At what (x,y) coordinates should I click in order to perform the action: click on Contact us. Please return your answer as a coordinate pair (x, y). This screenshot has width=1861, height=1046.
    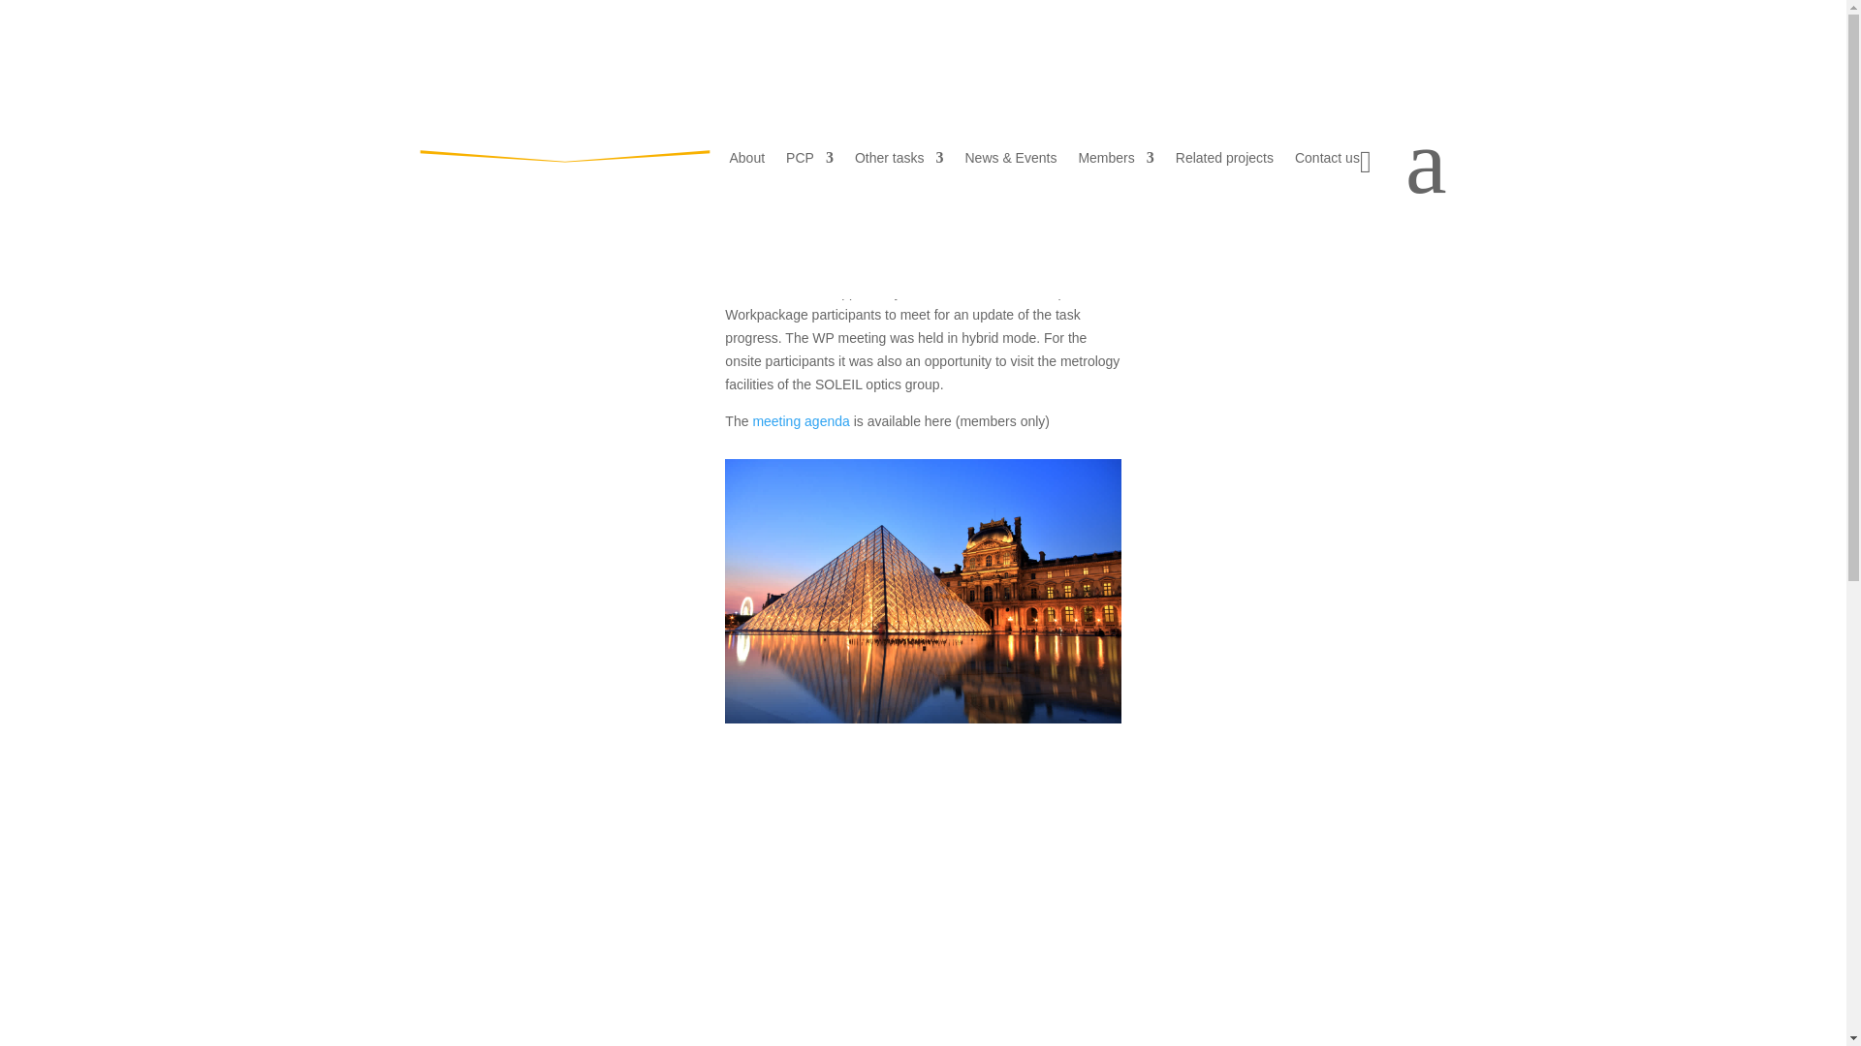
    Looking at the image, I should click on (1328, 161).